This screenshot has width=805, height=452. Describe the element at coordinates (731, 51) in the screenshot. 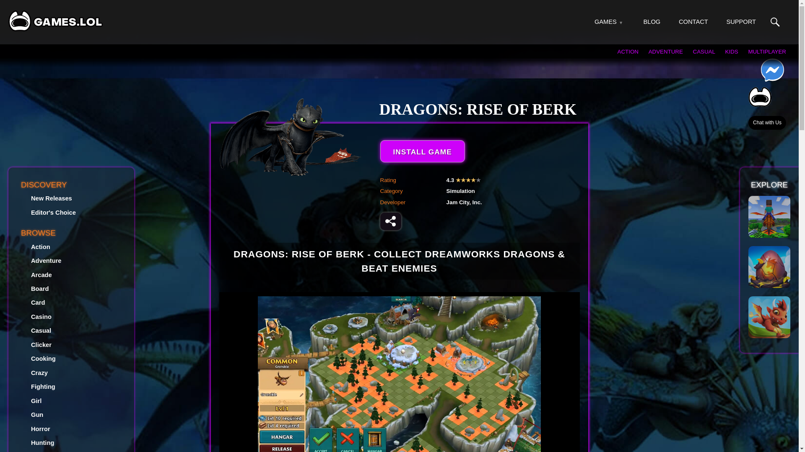

I see `KIDS` at that location.